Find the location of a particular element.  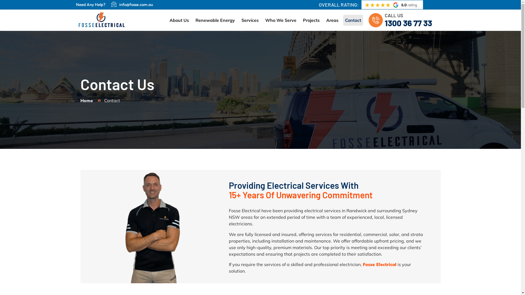

1300 36 77 33 is located at coordinates (409, 23).